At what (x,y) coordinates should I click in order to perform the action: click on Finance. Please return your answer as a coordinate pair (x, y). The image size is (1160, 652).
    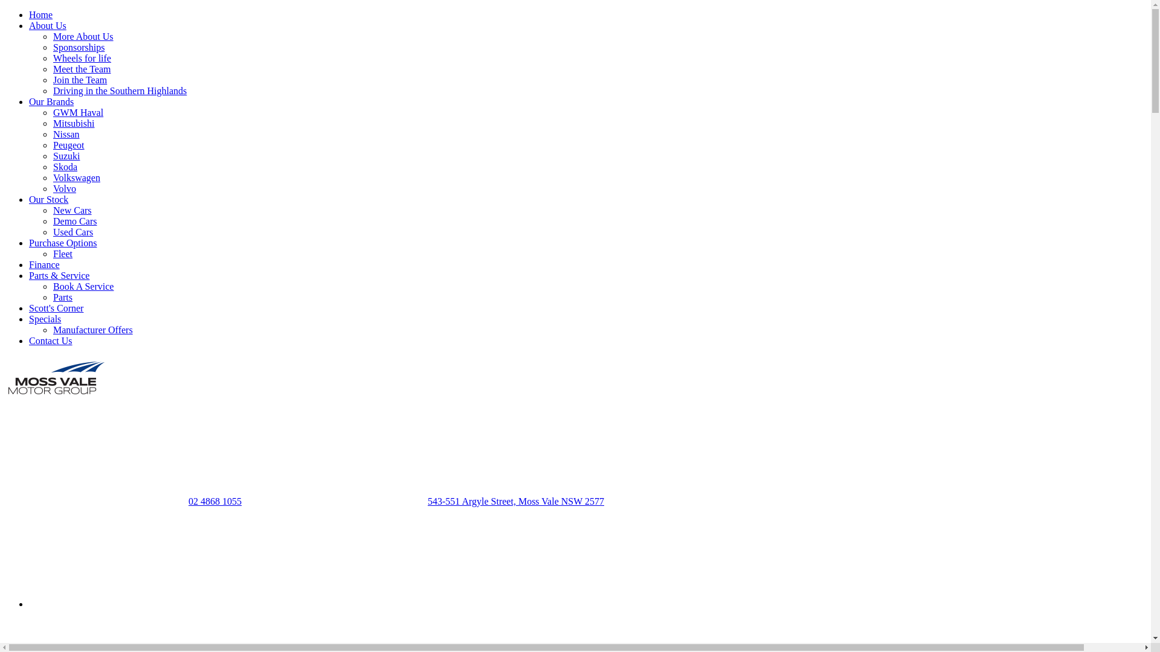
    Looking at the image, I should click on (45, 264).